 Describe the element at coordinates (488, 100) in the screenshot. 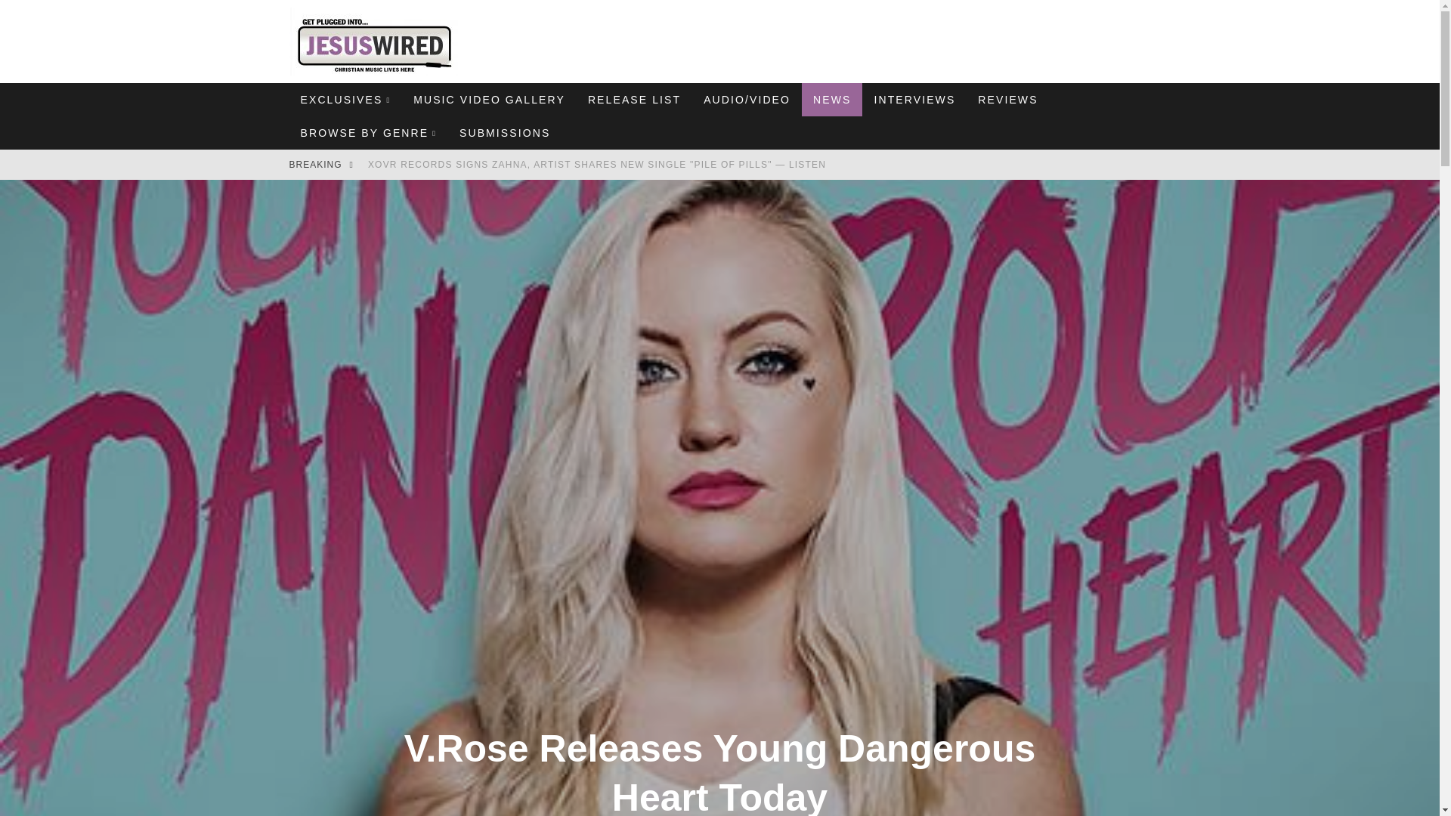

I see `MUSIC VIDEO GALLERY` at that location.